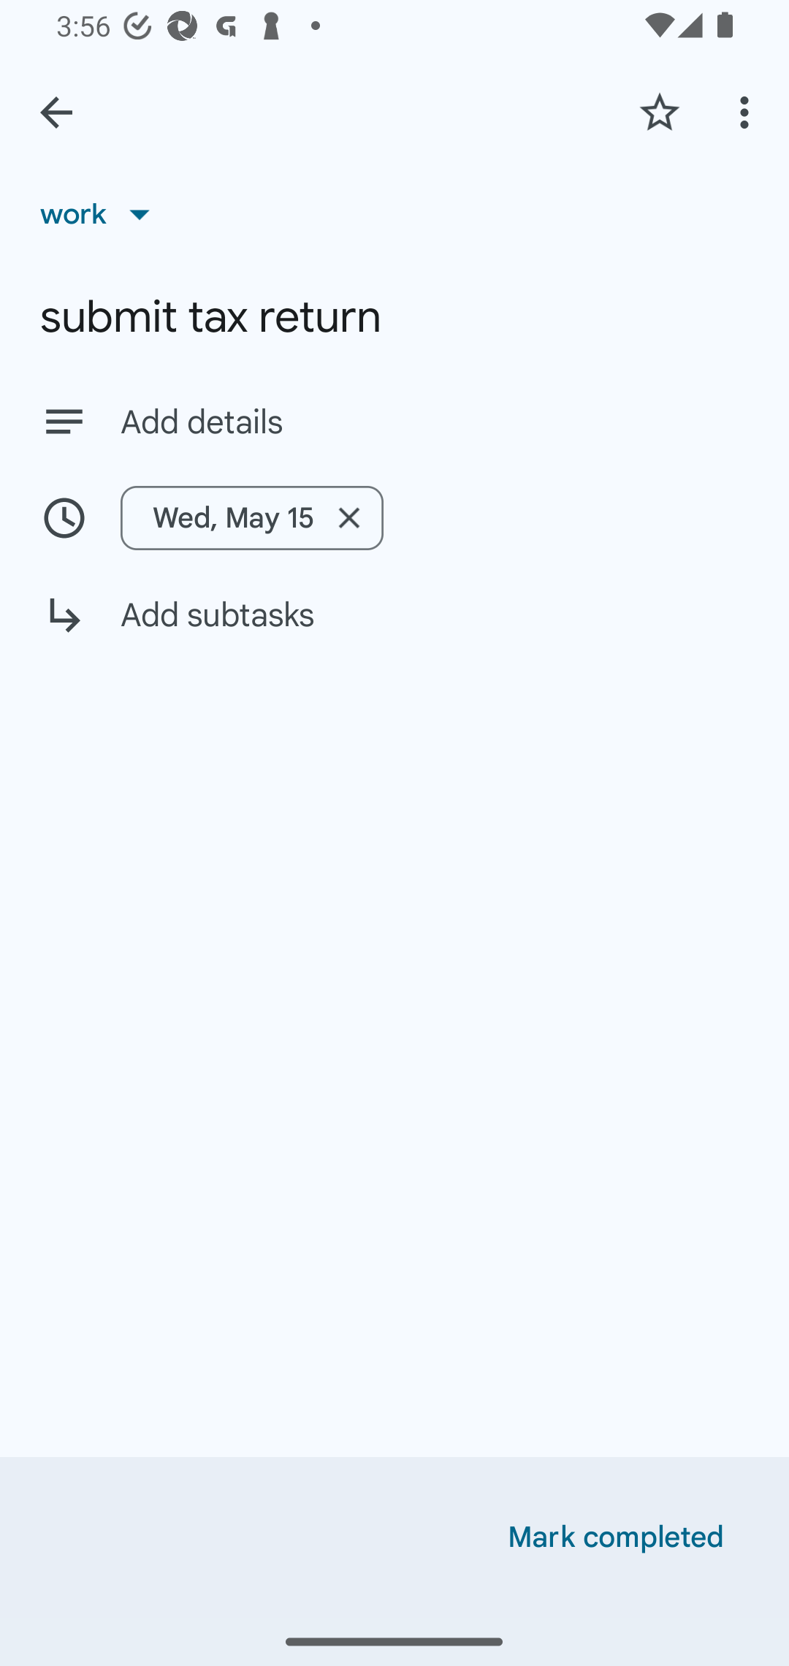 This screenshot has height=1666, width=789. What do you see at coordinates (394, 421) in the screenshot?
I see `Add details` at bounding box center [394, 421].